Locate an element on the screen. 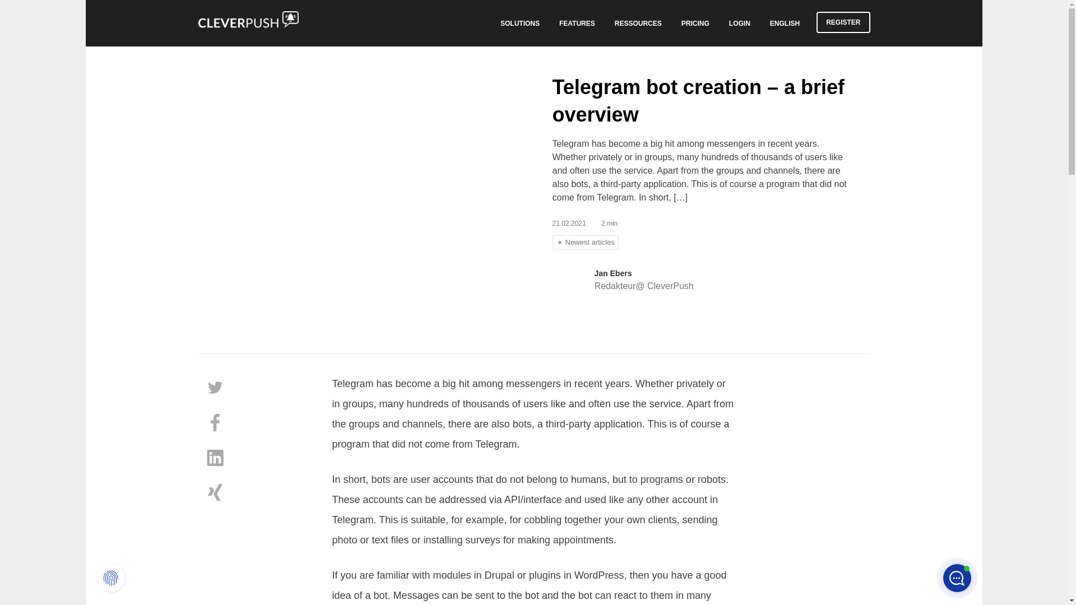  SOLUTIONS is located at coordinates (520, 22).